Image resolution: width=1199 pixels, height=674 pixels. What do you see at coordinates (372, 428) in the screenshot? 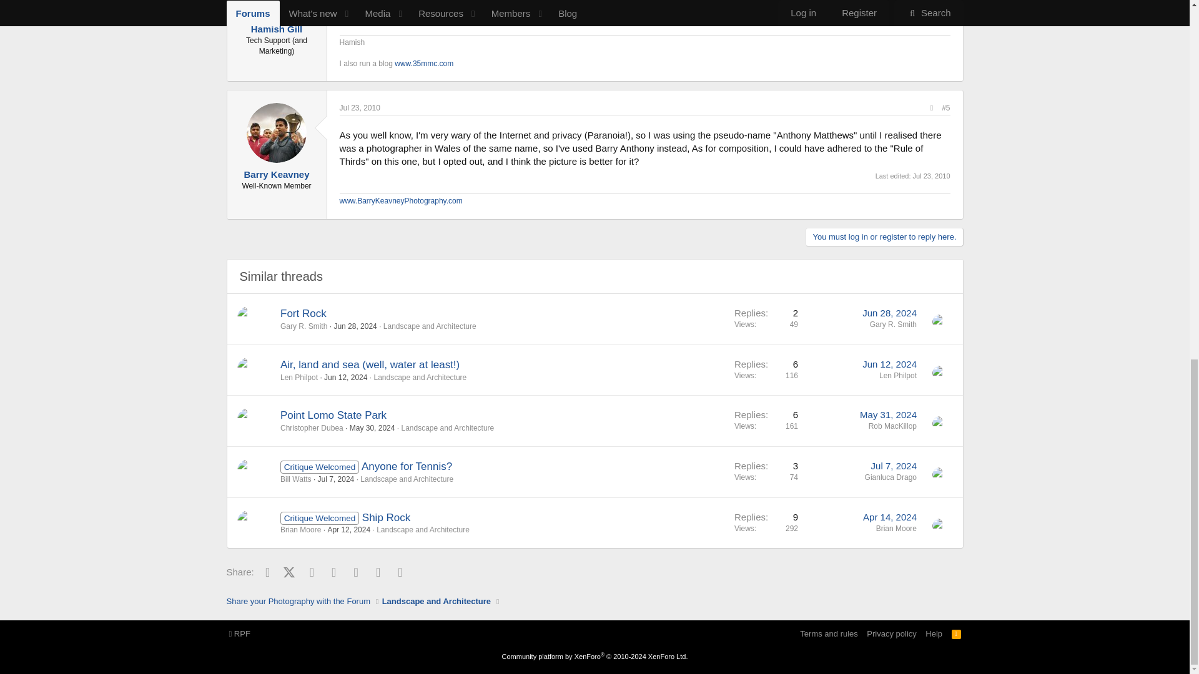
I see `May 30, 2024 at 7:40 PM` at bounding box center [372, 428].